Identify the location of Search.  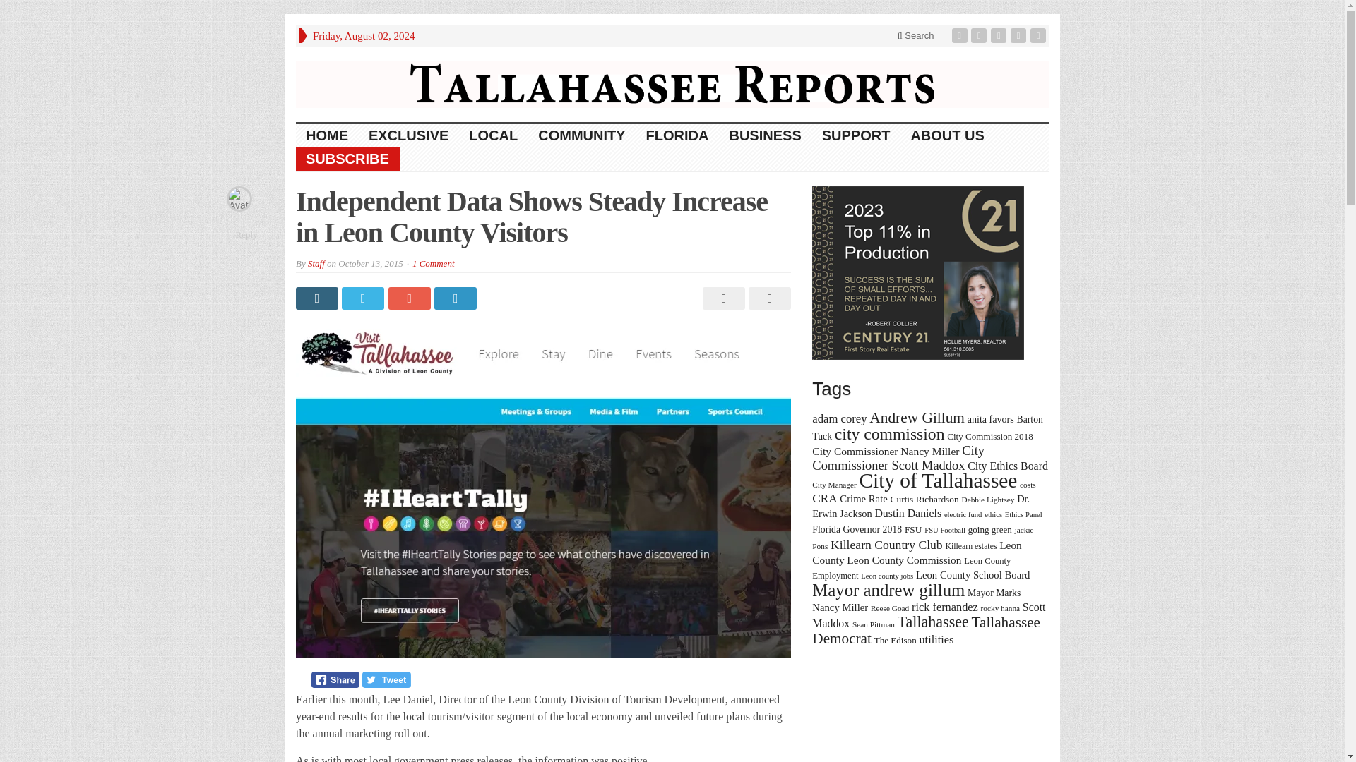
(915, 35).